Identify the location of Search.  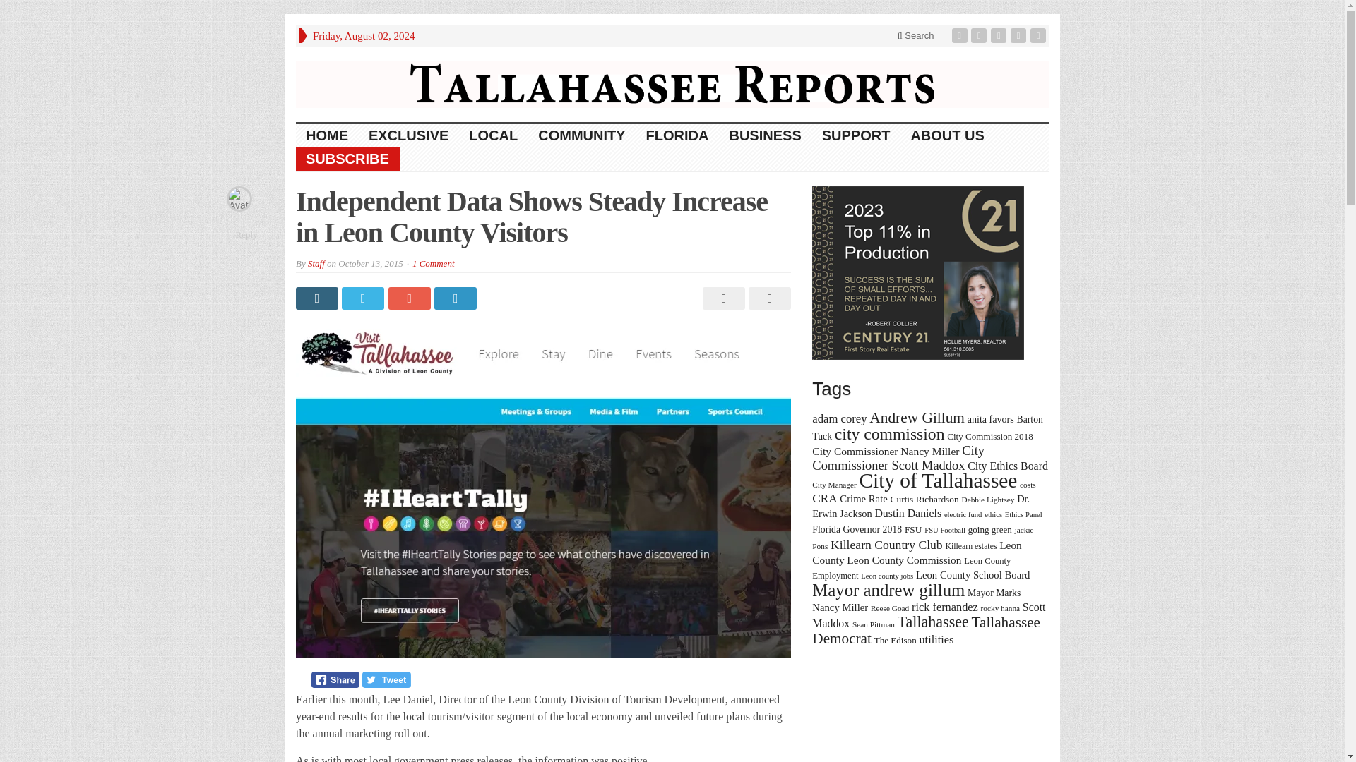
(915, 35).